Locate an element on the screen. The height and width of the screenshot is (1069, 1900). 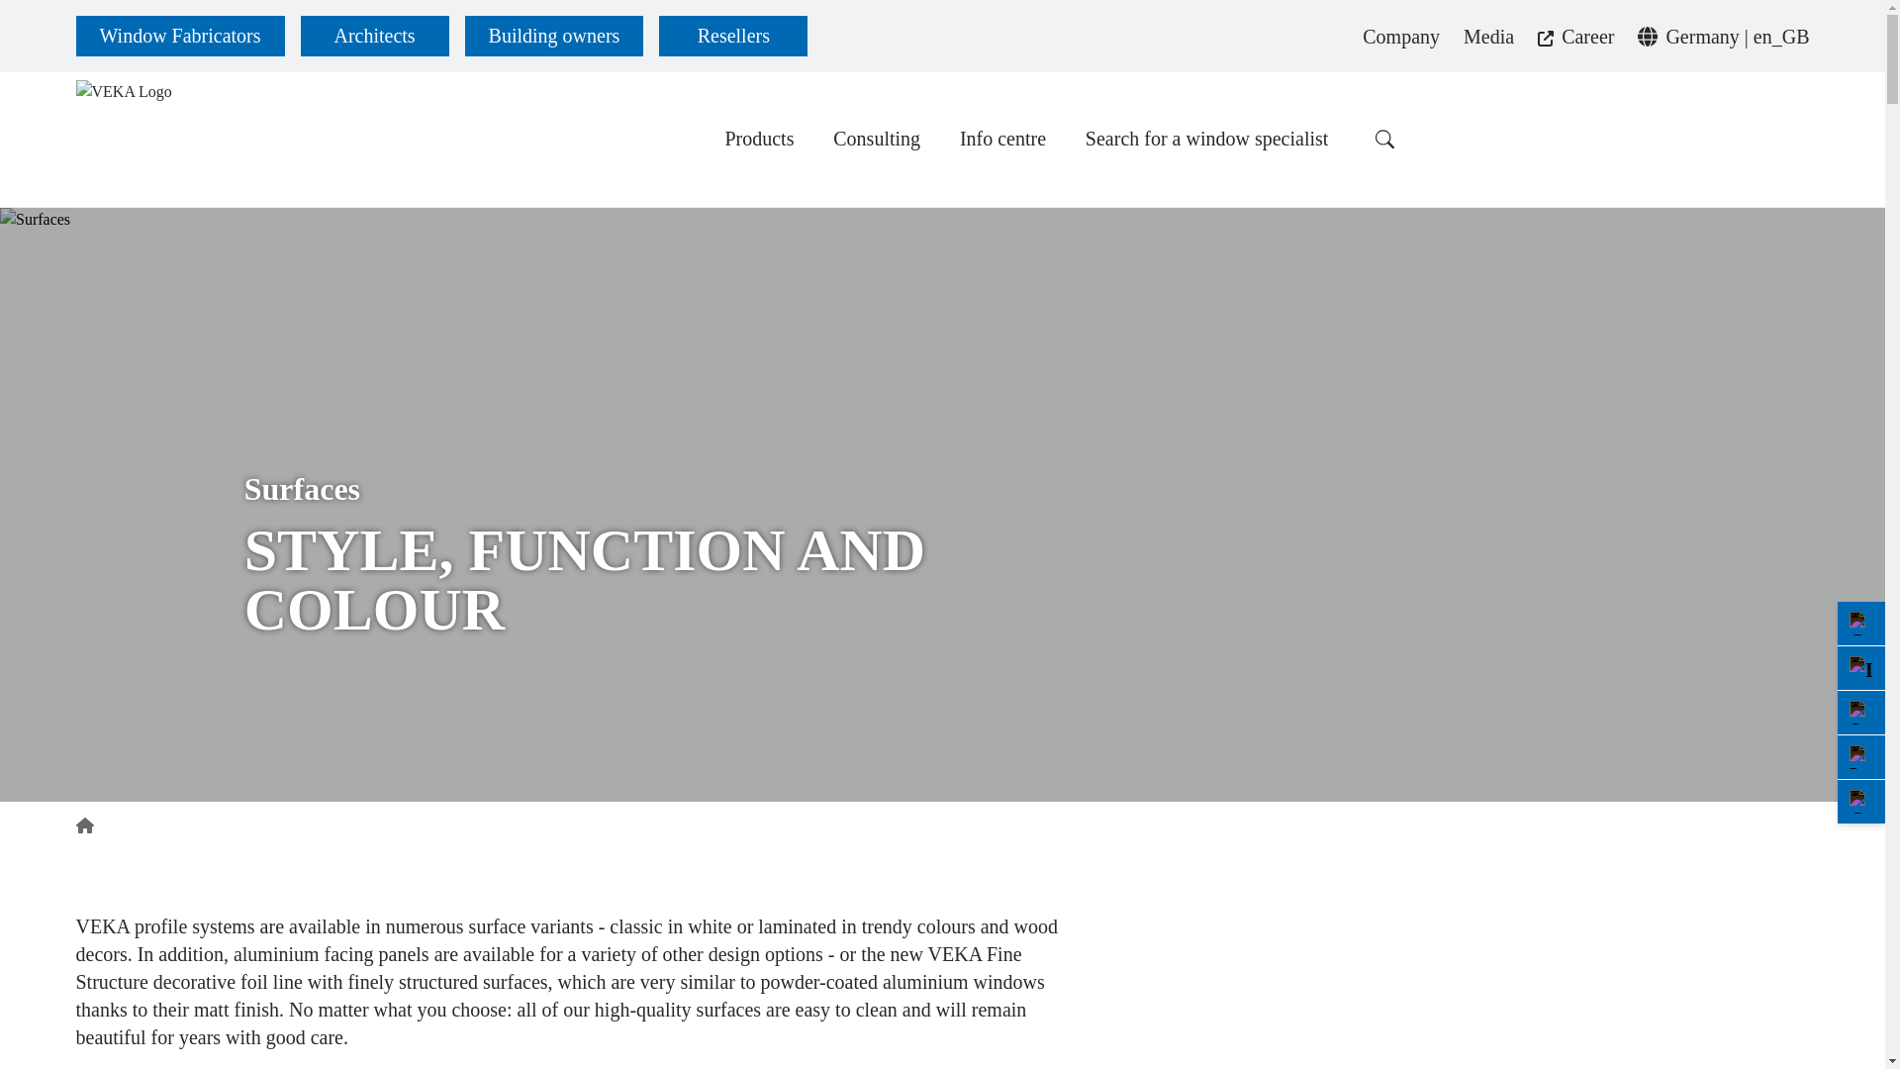
Company is located at coordinates (1401, 35).